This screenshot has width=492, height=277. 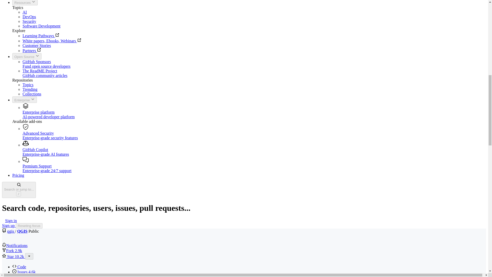 I want to click on Open Source, so click(x=254, y=64).